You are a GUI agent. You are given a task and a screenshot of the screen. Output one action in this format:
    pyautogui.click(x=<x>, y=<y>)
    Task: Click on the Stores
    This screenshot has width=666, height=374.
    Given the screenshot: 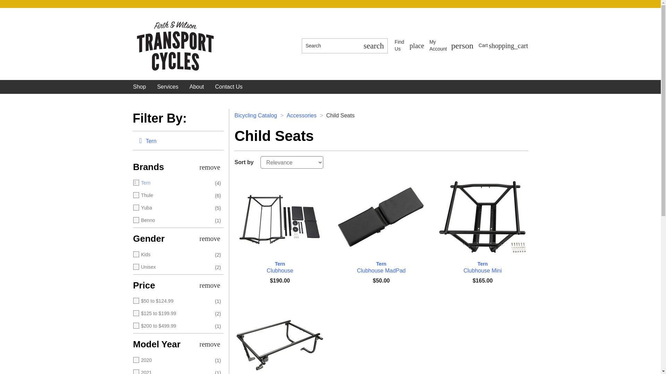 What is the action you would take?
    pyautogui.click(x=409, y=46)
    